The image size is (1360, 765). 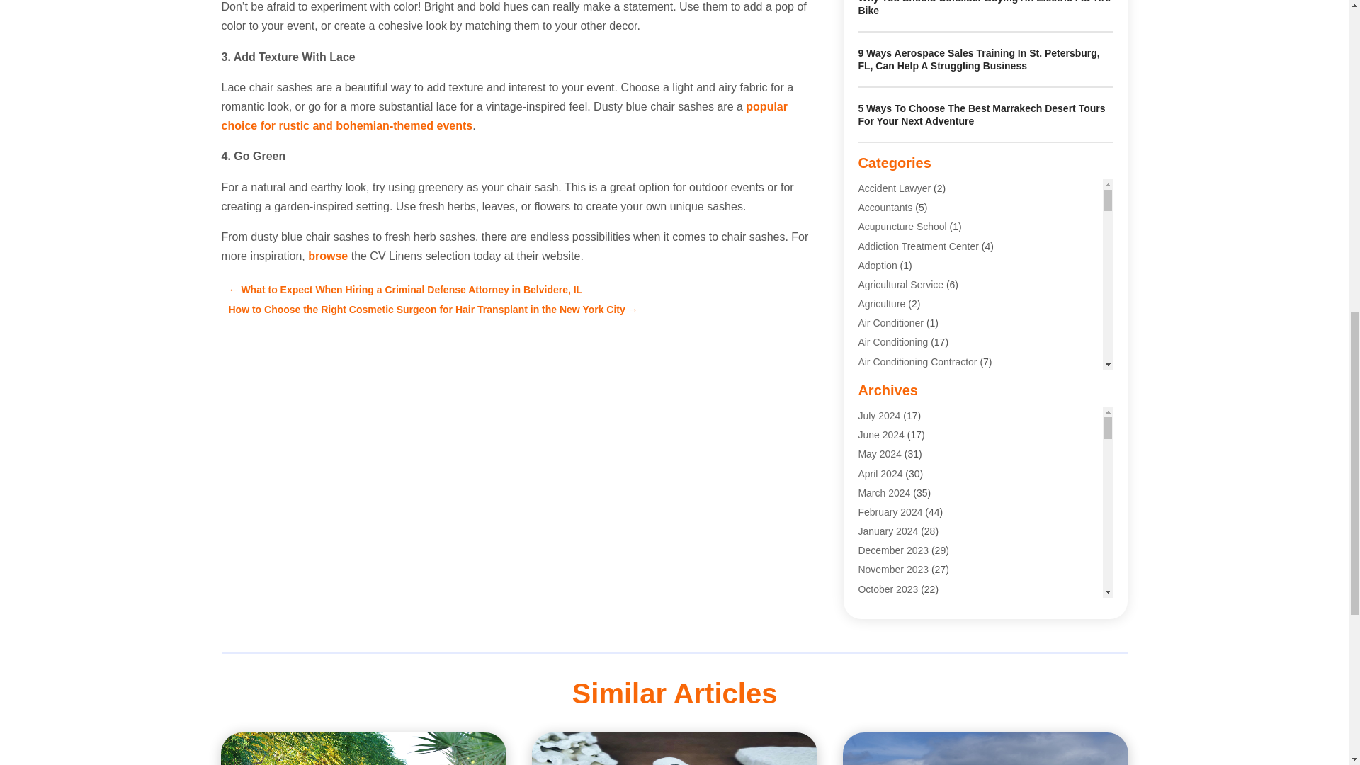 What do you see at coordinates (918, 246) in the screenshot?
I see `Addiction Treatment Center` at bounding box center [918, 246].